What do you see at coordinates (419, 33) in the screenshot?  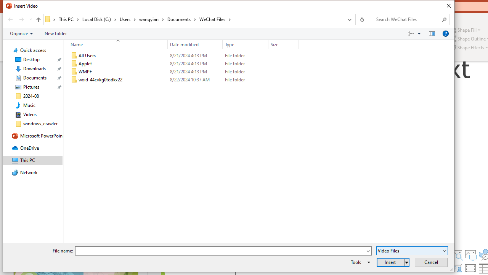 I see `View Slider` at bounding box center [419, 33].